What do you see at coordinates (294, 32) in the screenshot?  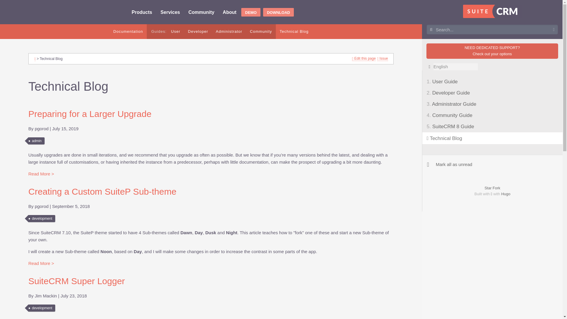 I see `Technical Blog` at bounding box center [294, 32].